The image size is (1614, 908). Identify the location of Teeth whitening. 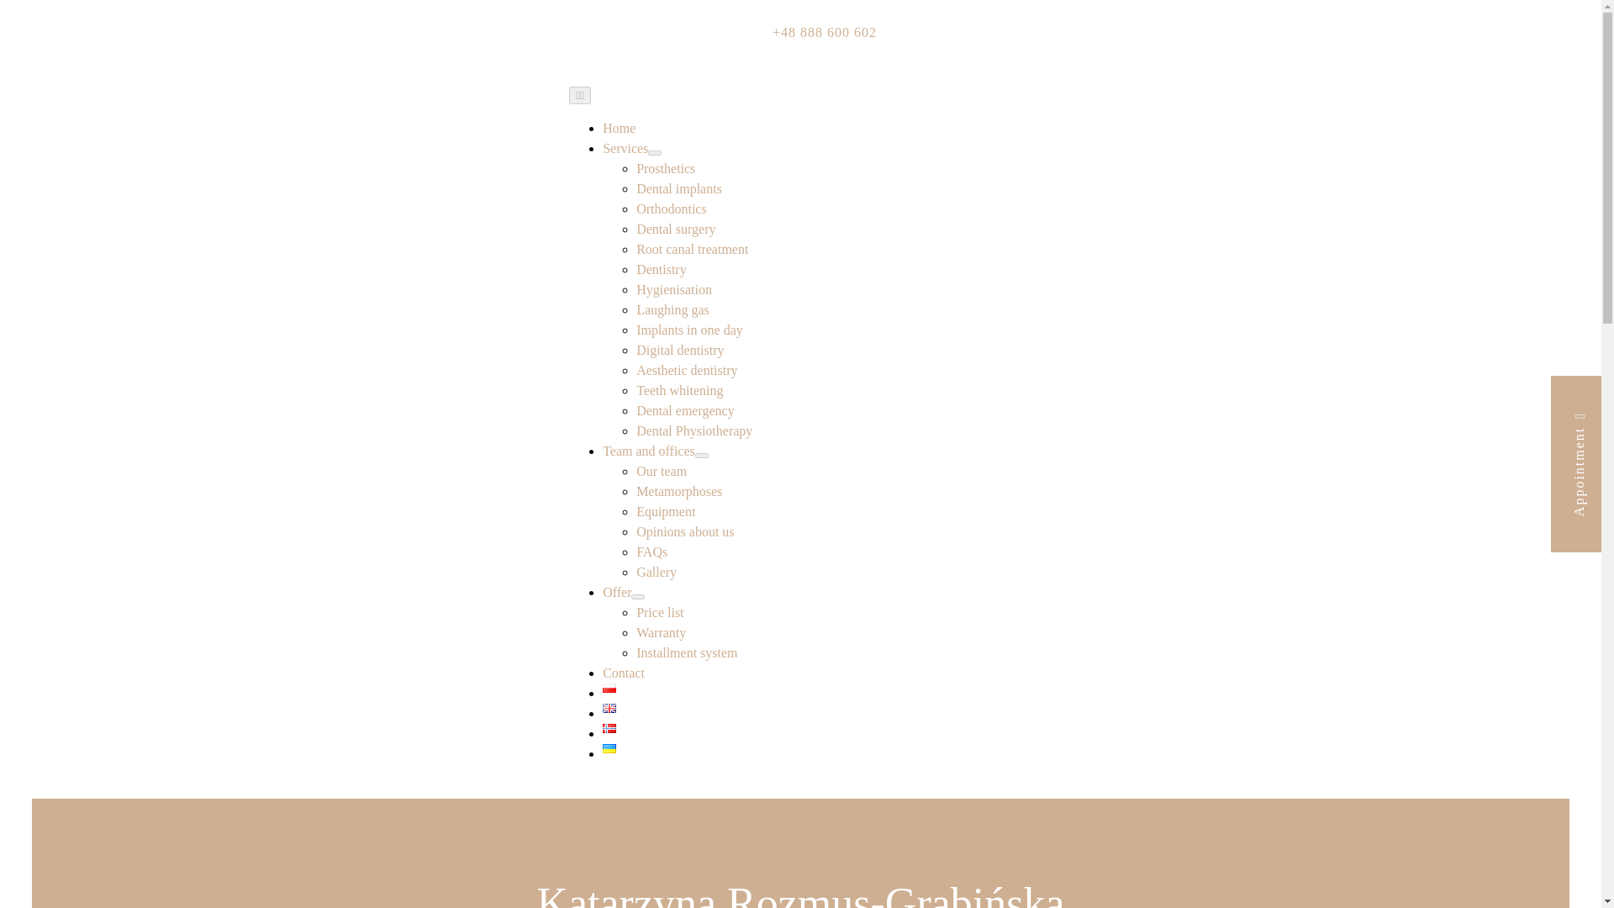
(679, 390).